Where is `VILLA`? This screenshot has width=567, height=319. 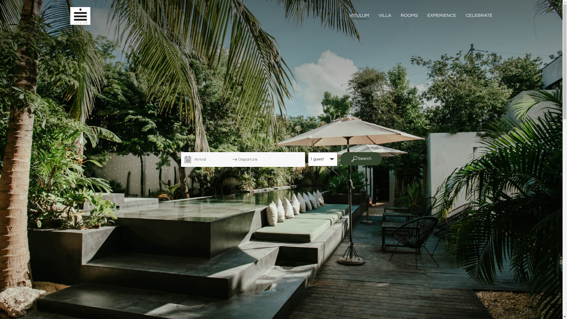 VILLA is located at coordinates (385, 16).